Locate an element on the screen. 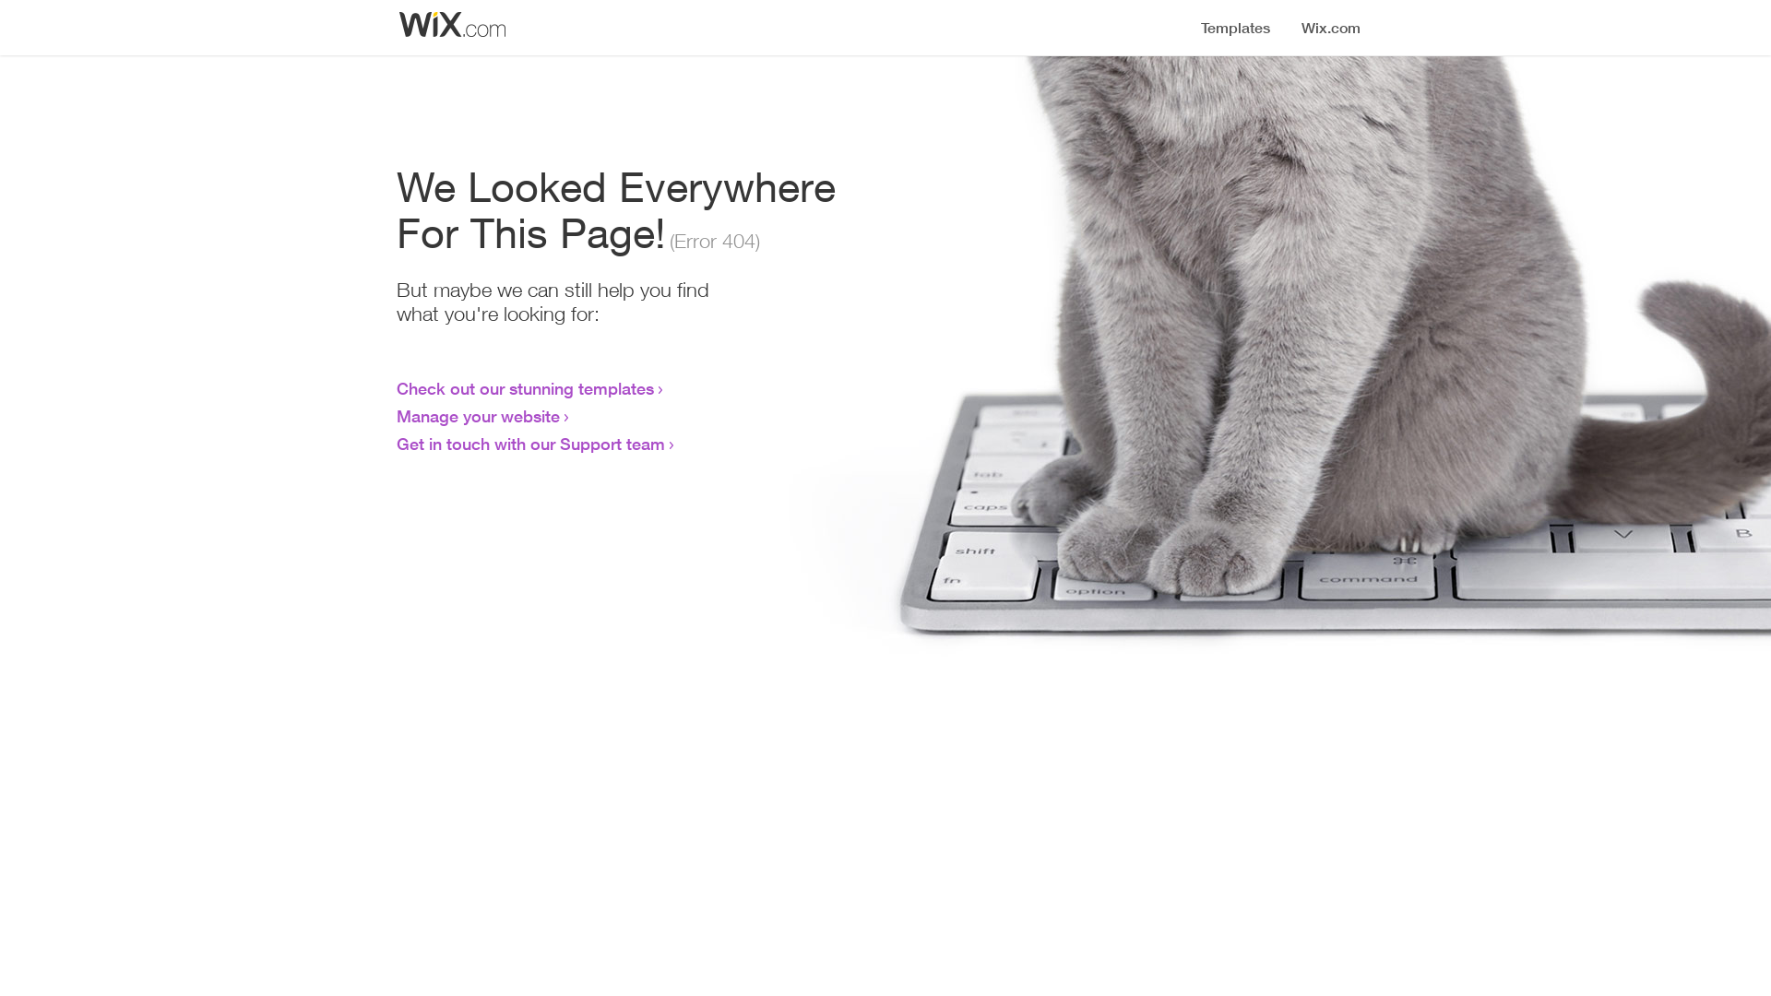 This screenshot has width=1771, height=996. Check out our stunning templates is located at coordinates (526, 388).